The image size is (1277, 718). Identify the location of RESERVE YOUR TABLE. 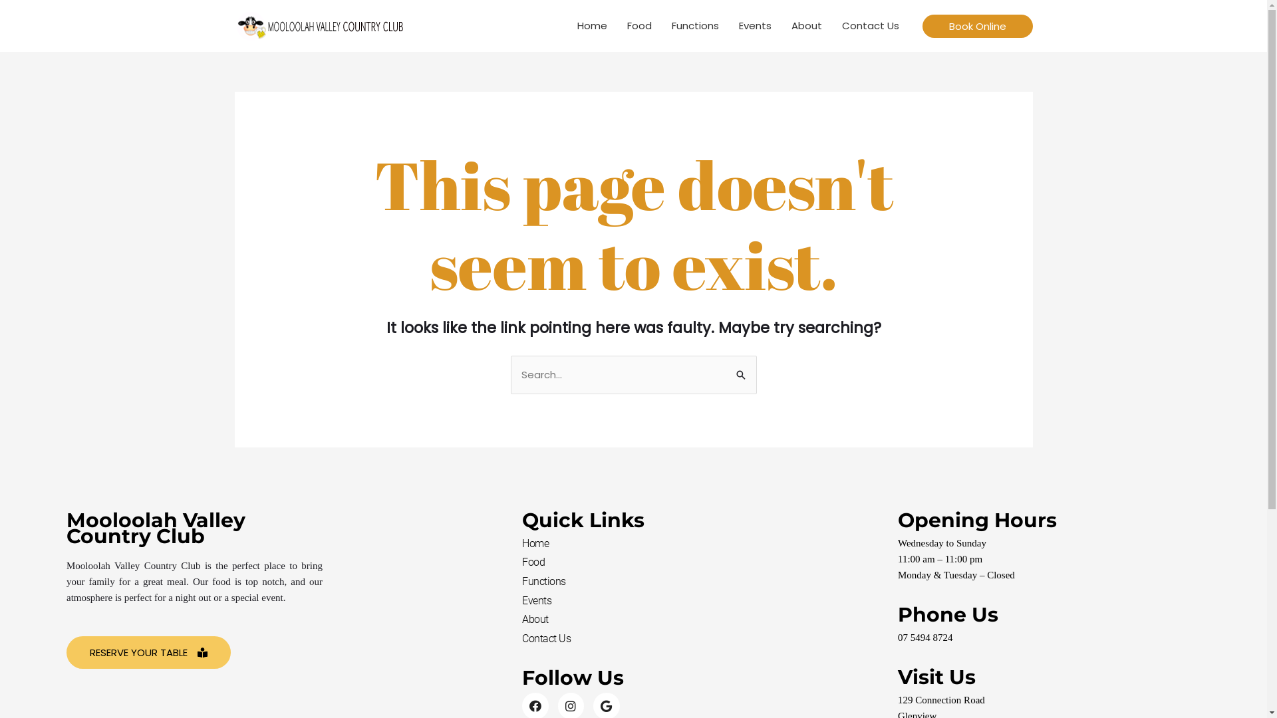
(149, 653).